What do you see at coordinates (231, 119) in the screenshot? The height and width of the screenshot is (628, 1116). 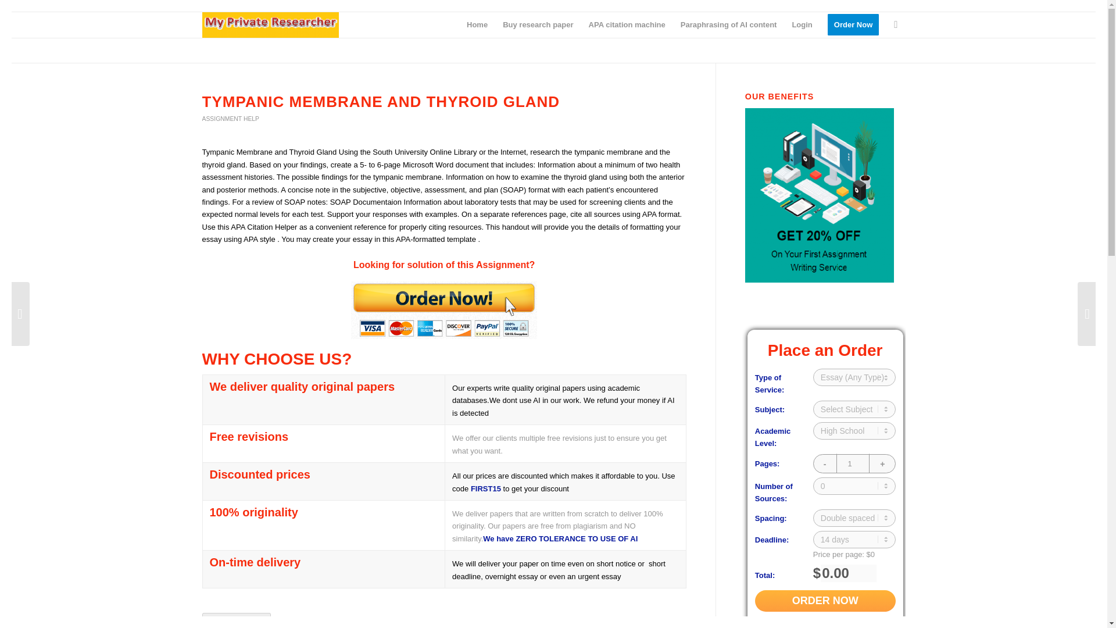 I see `ASSIGNMENT HELP` at bounding box center [231, 119].